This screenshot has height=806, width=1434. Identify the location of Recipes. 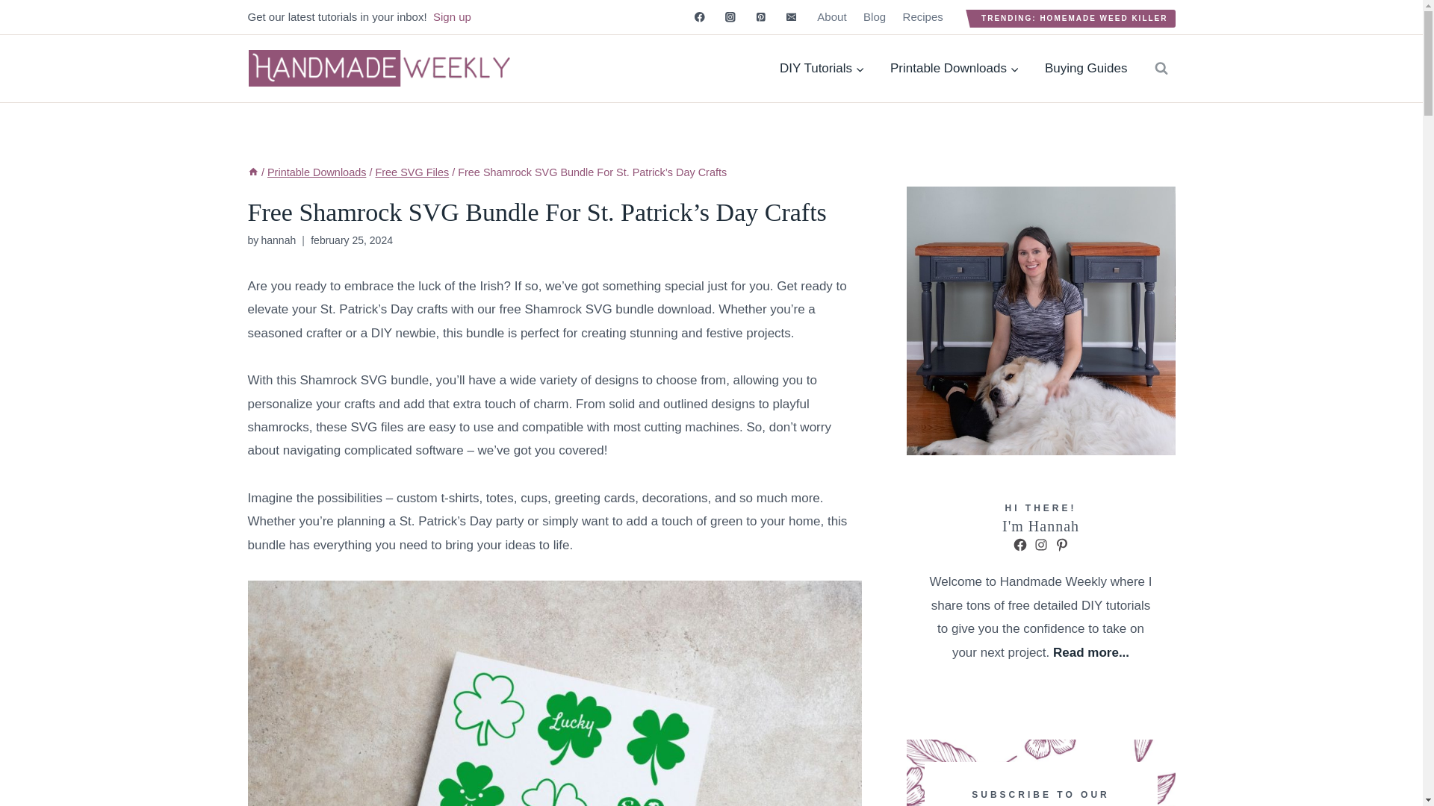
(922, 17).